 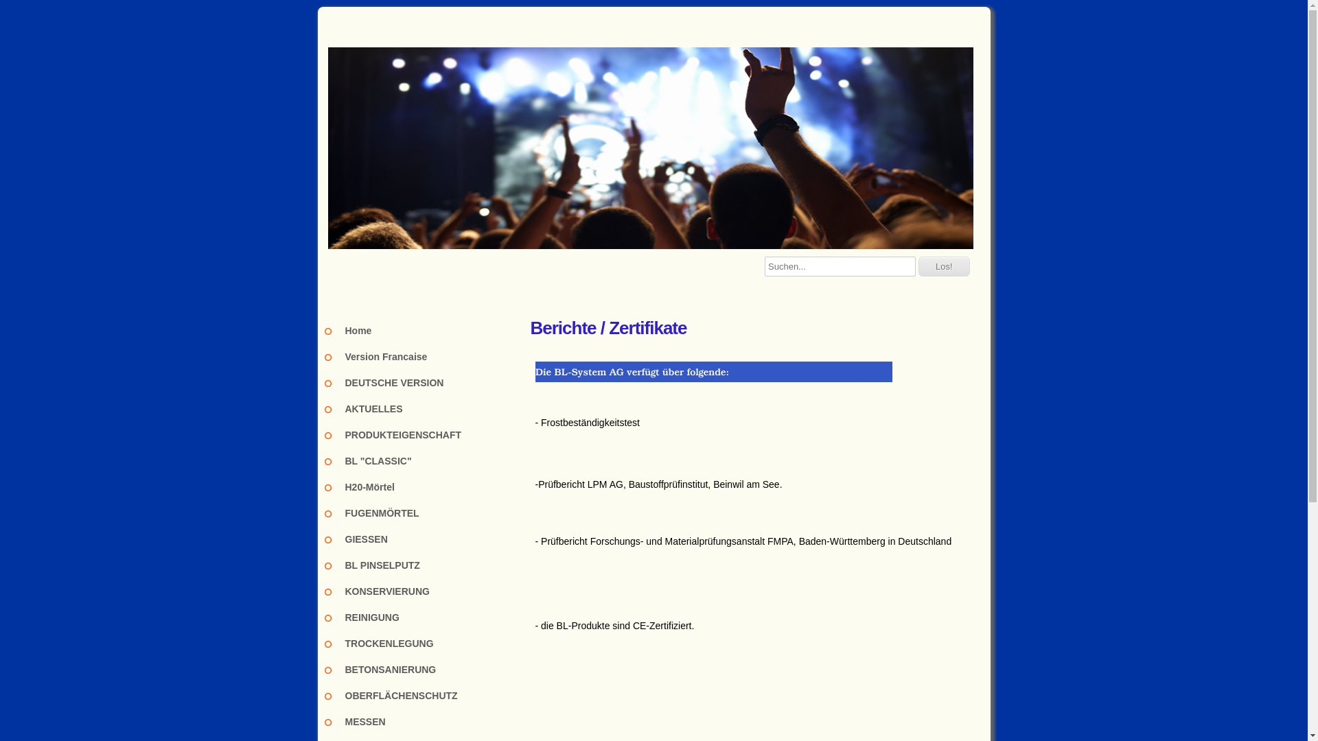 What do you see at coordinates (427, 539) in the screenshot?
I see `GIESSEN` at bounding box center [427, 539].